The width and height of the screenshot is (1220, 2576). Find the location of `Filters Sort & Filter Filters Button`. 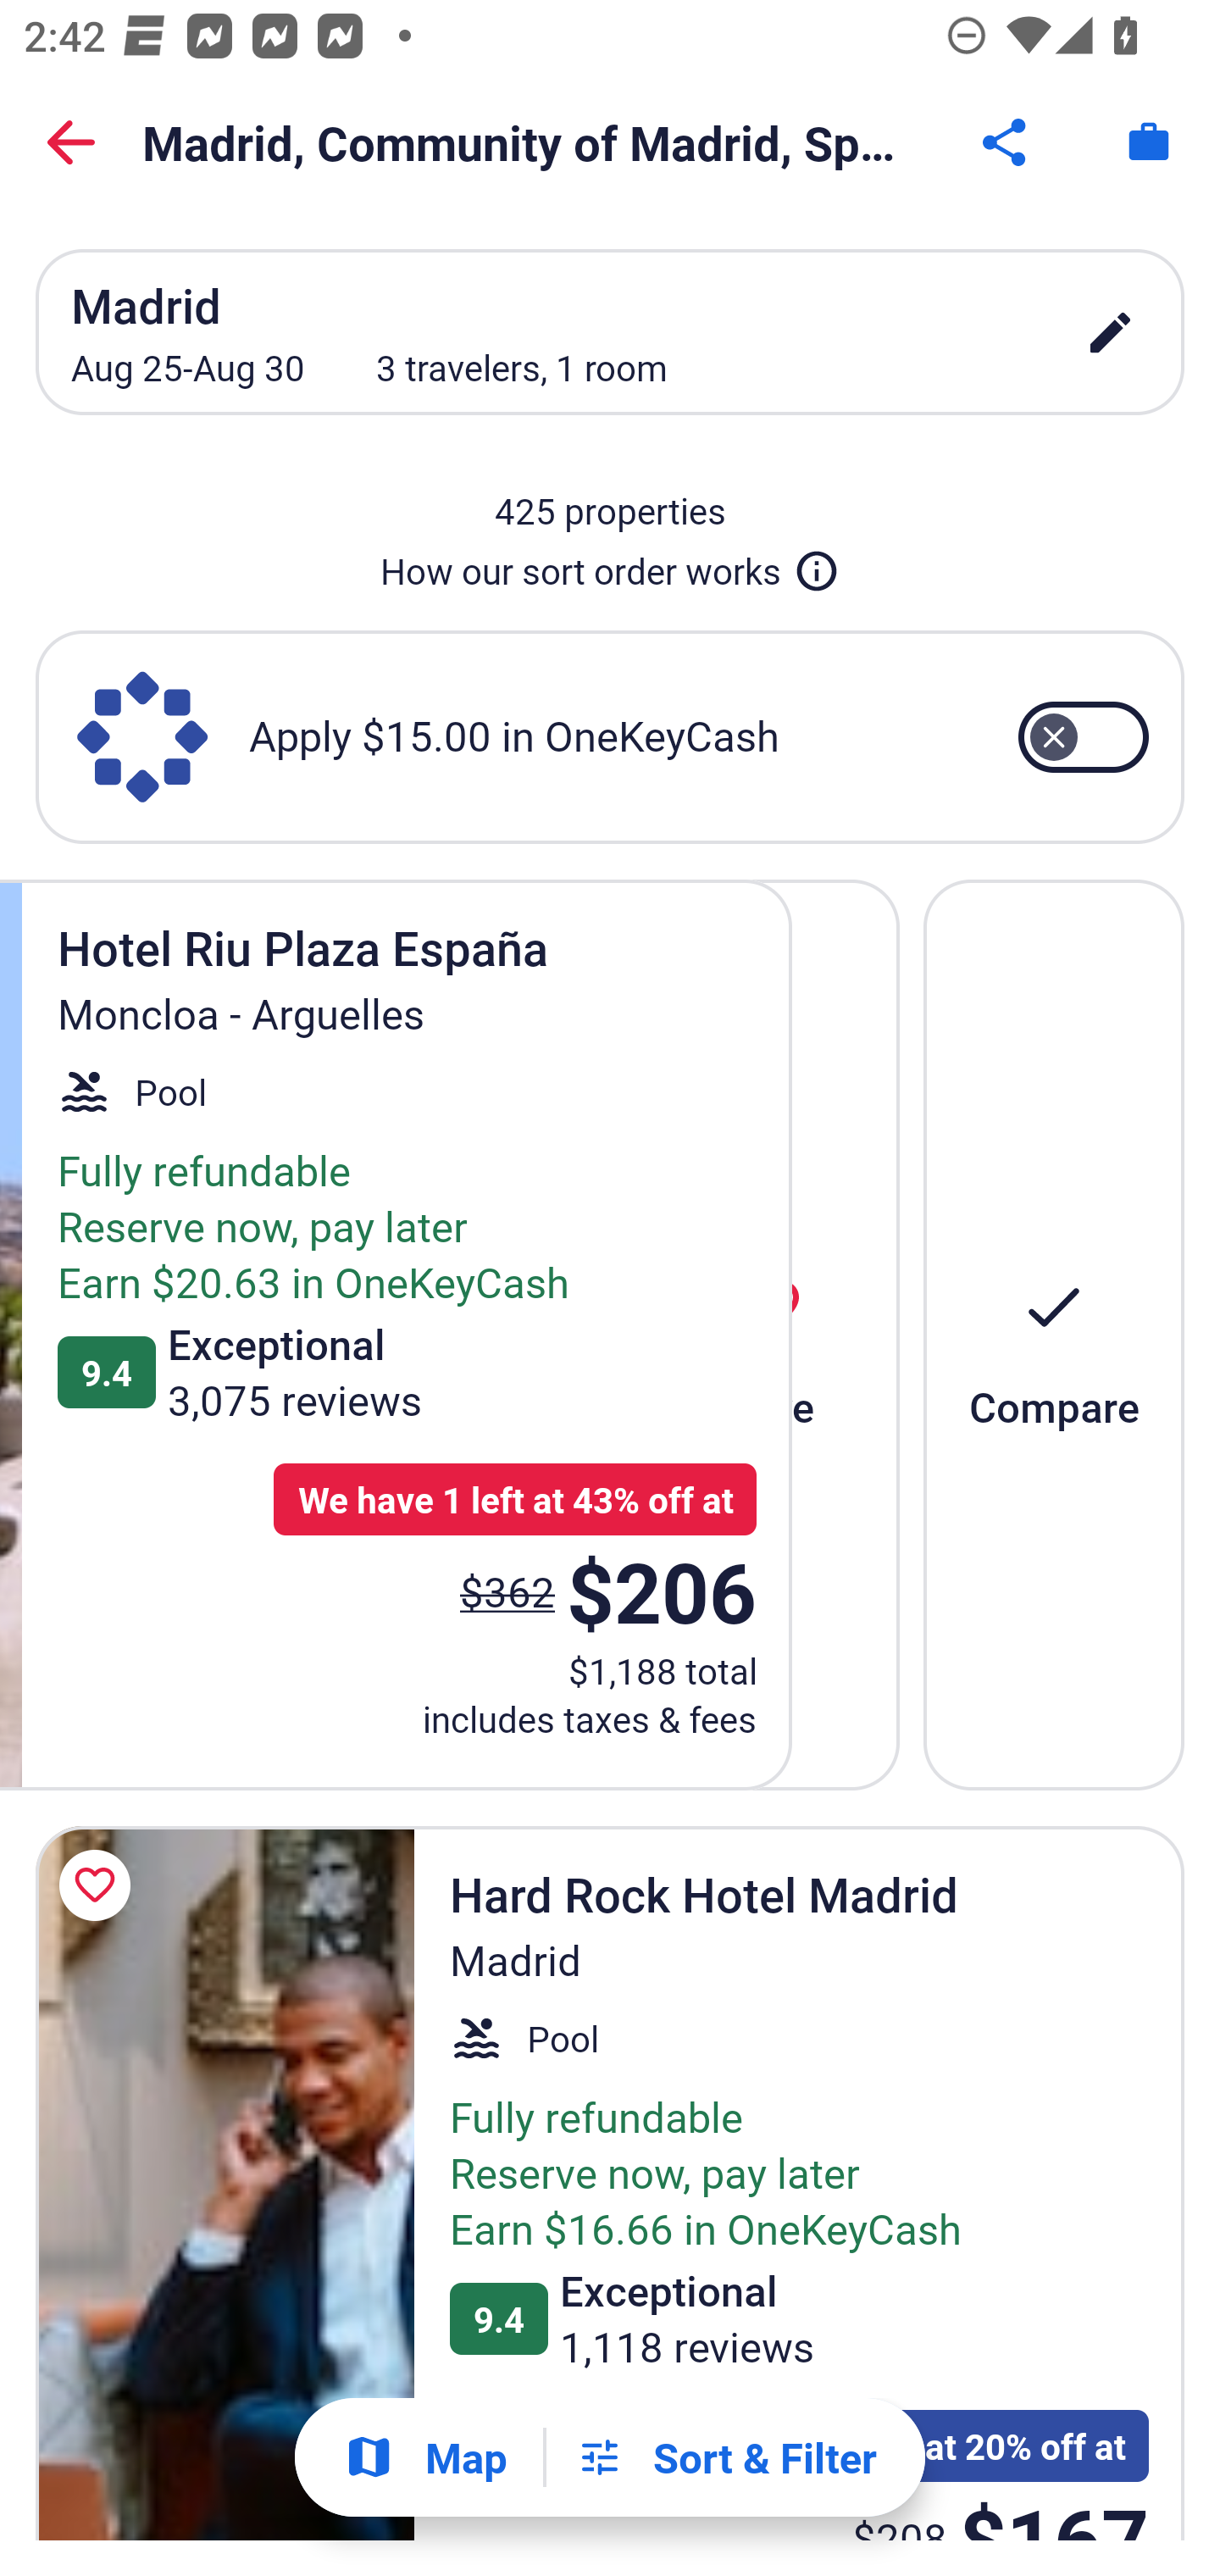

Filters Sort & Filter Filters Button is located at coordinates (726, 2457).